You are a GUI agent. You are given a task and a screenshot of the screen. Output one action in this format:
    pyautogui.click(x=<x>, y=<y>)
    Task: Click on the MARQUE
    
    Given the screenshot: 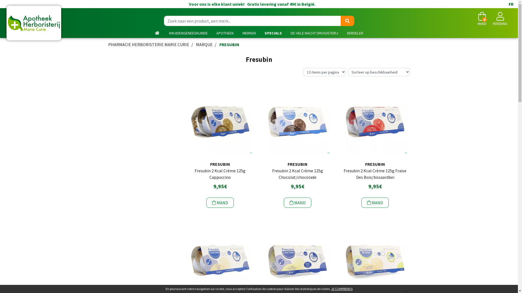 What is the action you would take?
    pyautogui.click(x=204, y=44)
    